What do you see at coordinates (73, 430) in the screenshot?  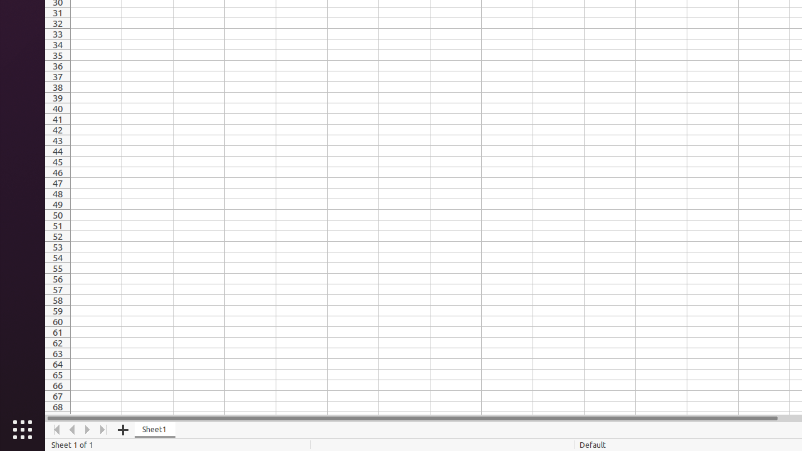 I see `Move Left` at bounding box center [73, 430].